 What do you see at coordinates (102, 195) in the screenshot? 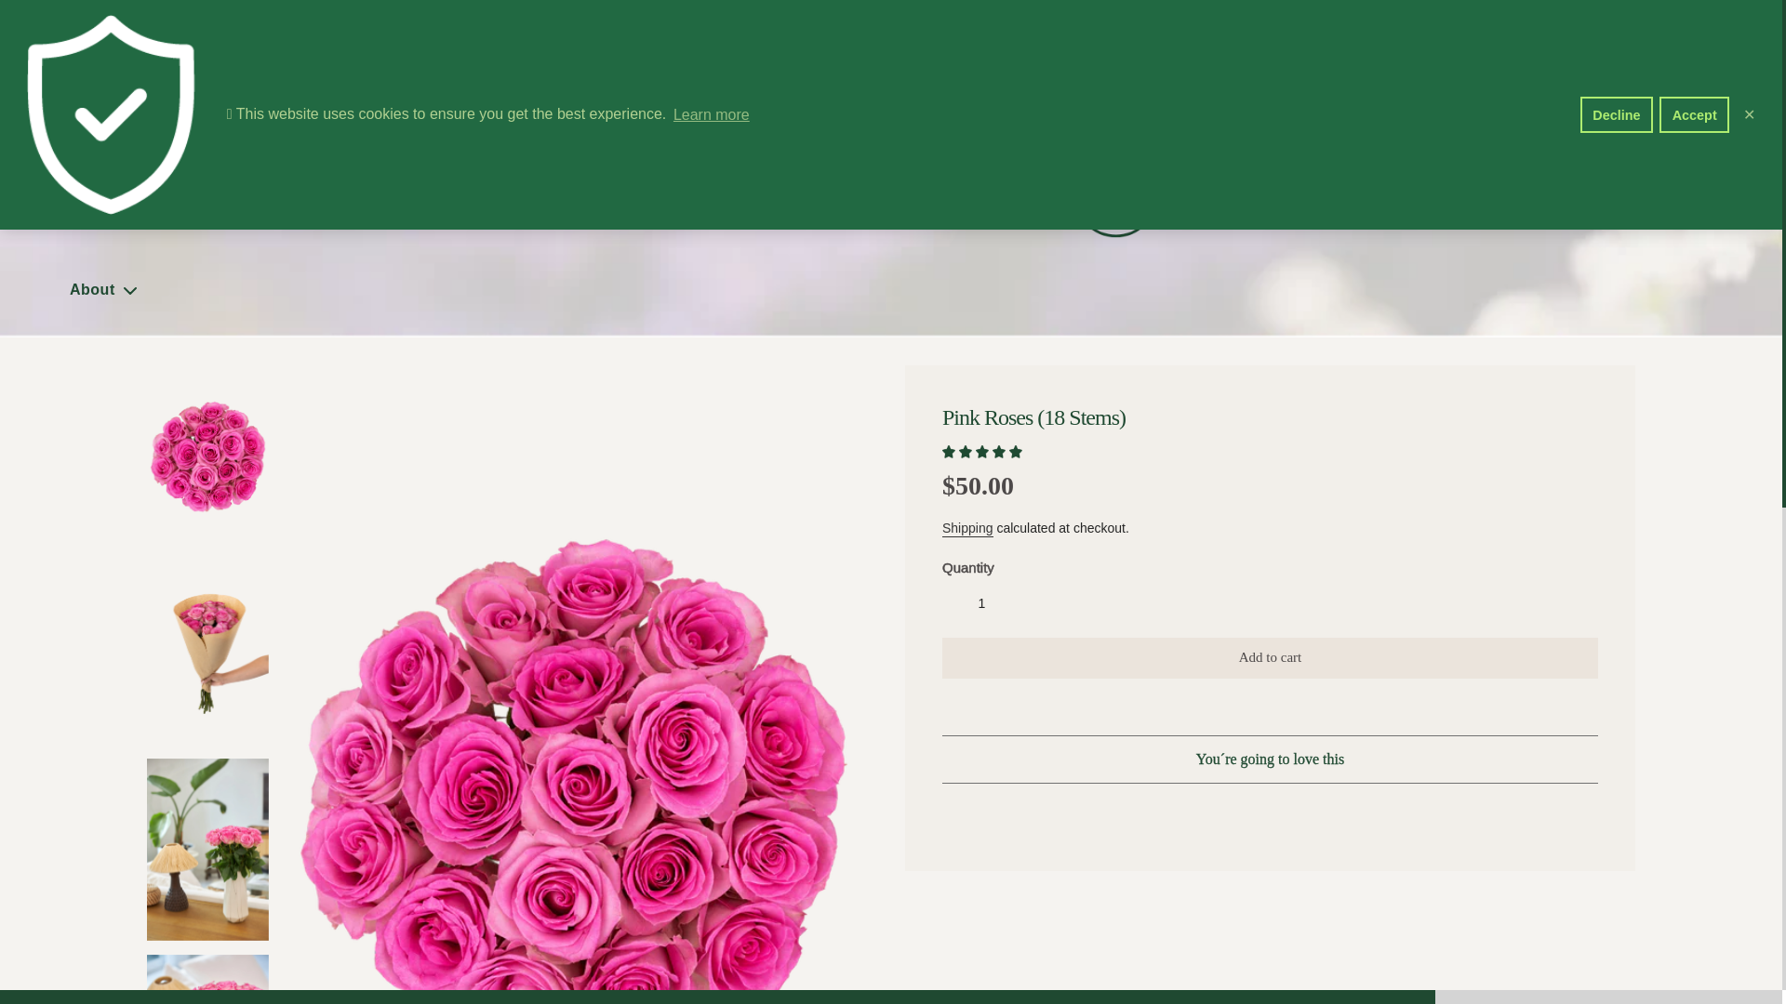
I see `Shop` at bounding box center [102, 195].